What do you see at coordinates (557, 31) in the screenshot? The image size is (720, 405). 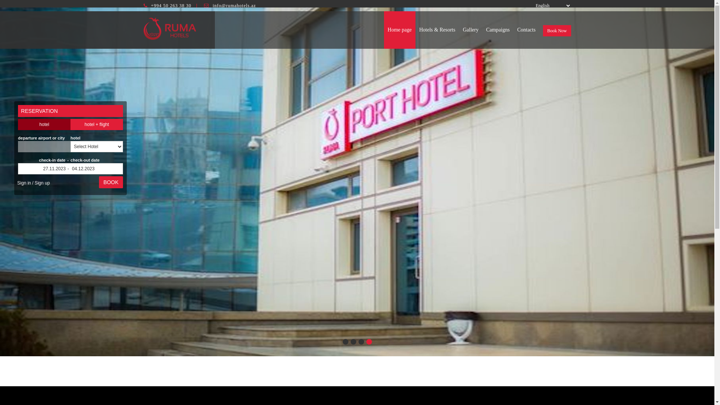 I see `Book Now` at bounding box center [557, 31].